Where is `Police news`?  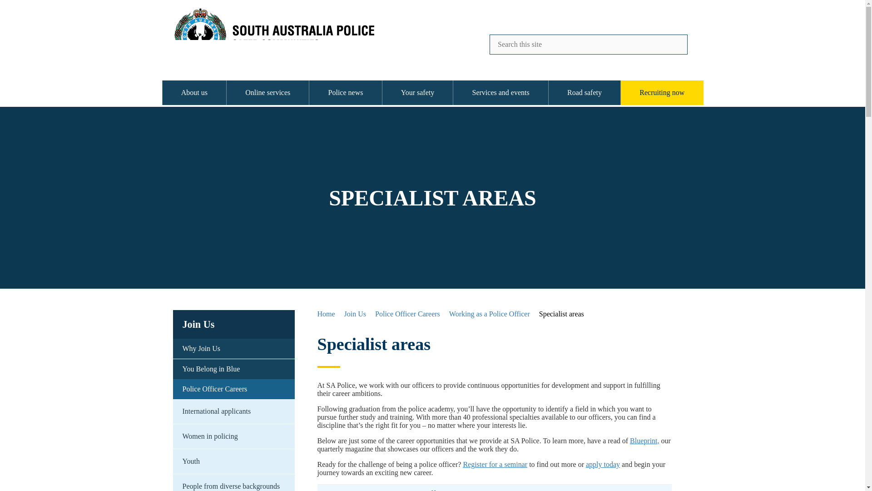
Police news is located at coordinates (345, 93).